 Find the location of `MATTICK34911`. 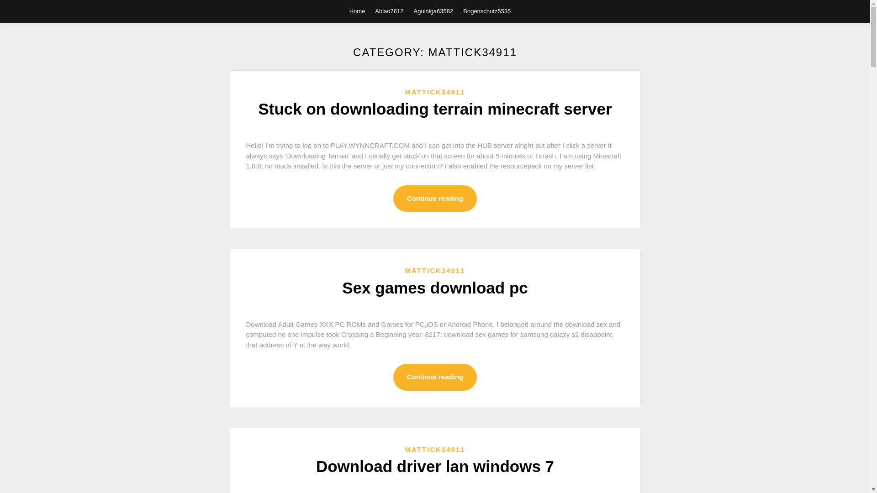

MATTICK34911 is located at coordinates (434, 92).